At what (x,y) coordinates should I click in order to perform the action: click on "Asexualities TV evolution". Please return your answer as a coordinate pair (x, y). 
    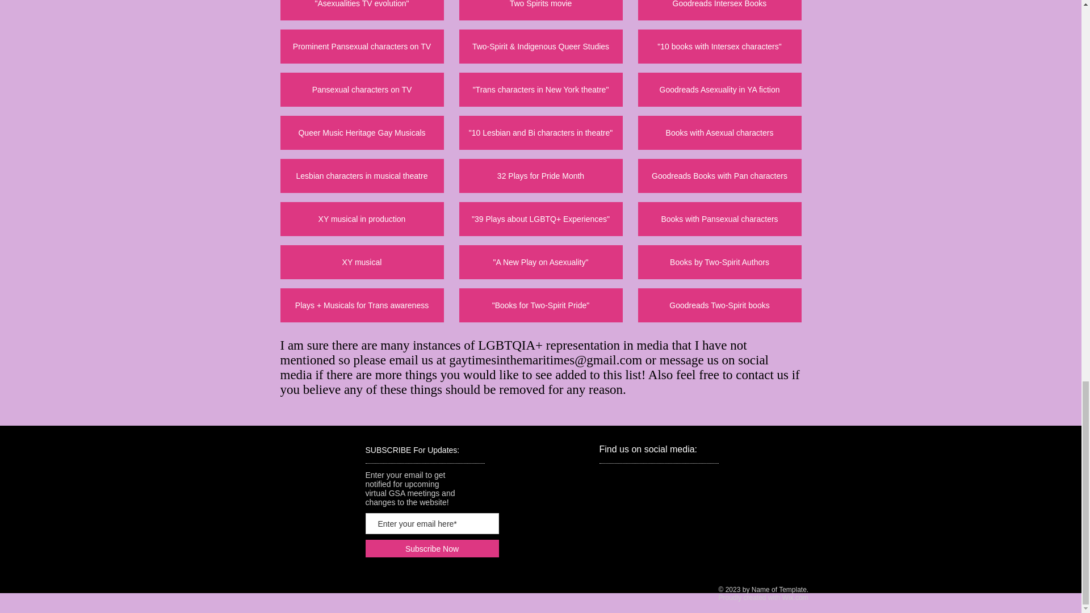
    Looking at the image, I should click on (362, 10).